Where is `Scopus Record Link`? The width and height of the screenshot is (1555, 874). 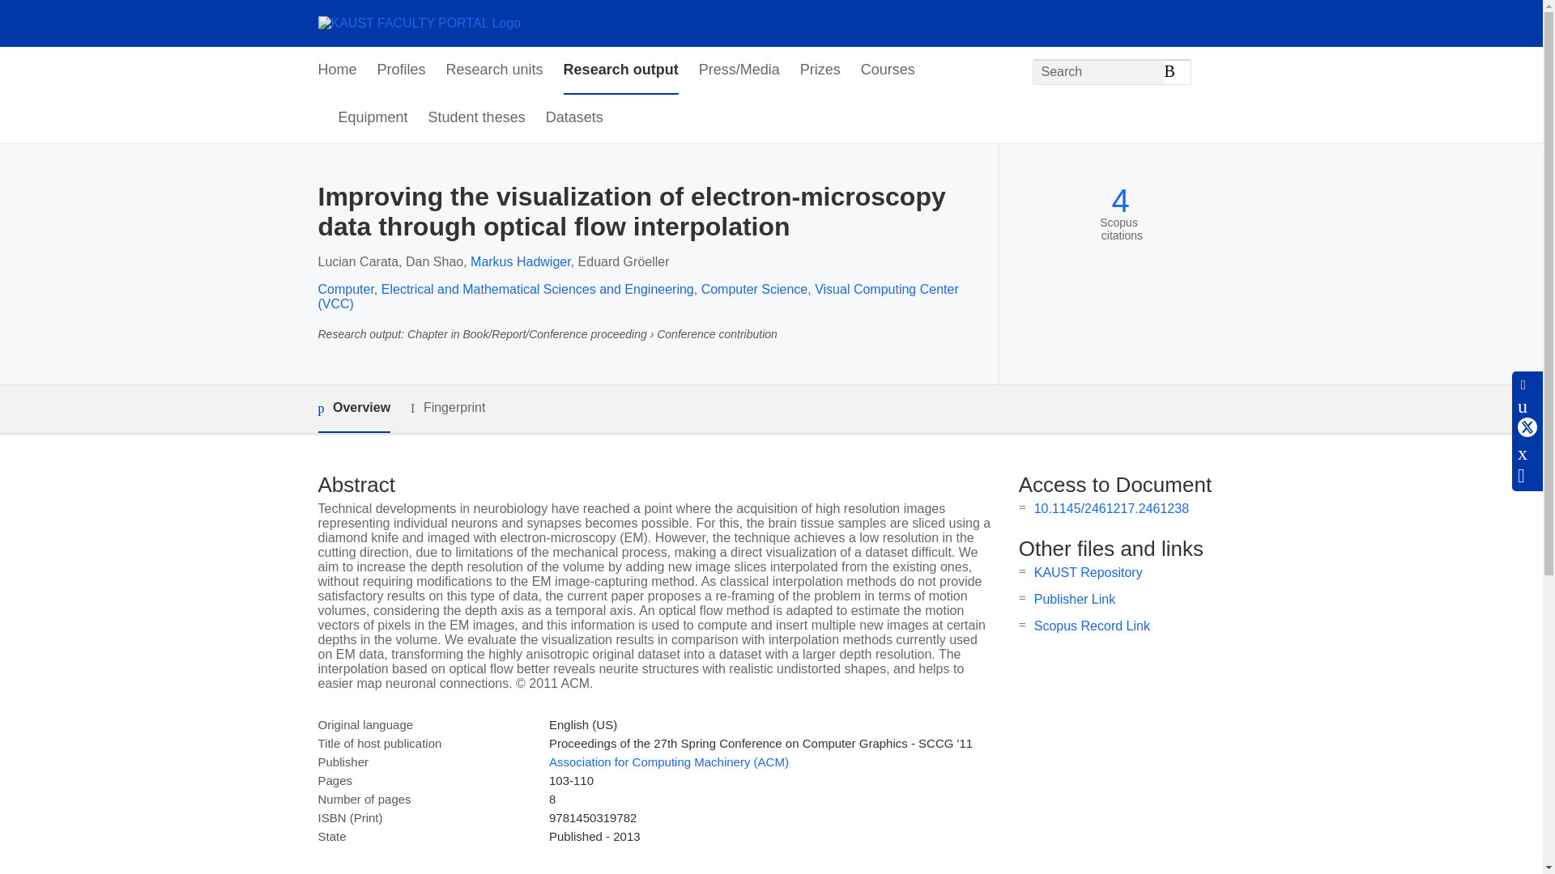 Scopus Record Link is located at coordinates (1092, 625).